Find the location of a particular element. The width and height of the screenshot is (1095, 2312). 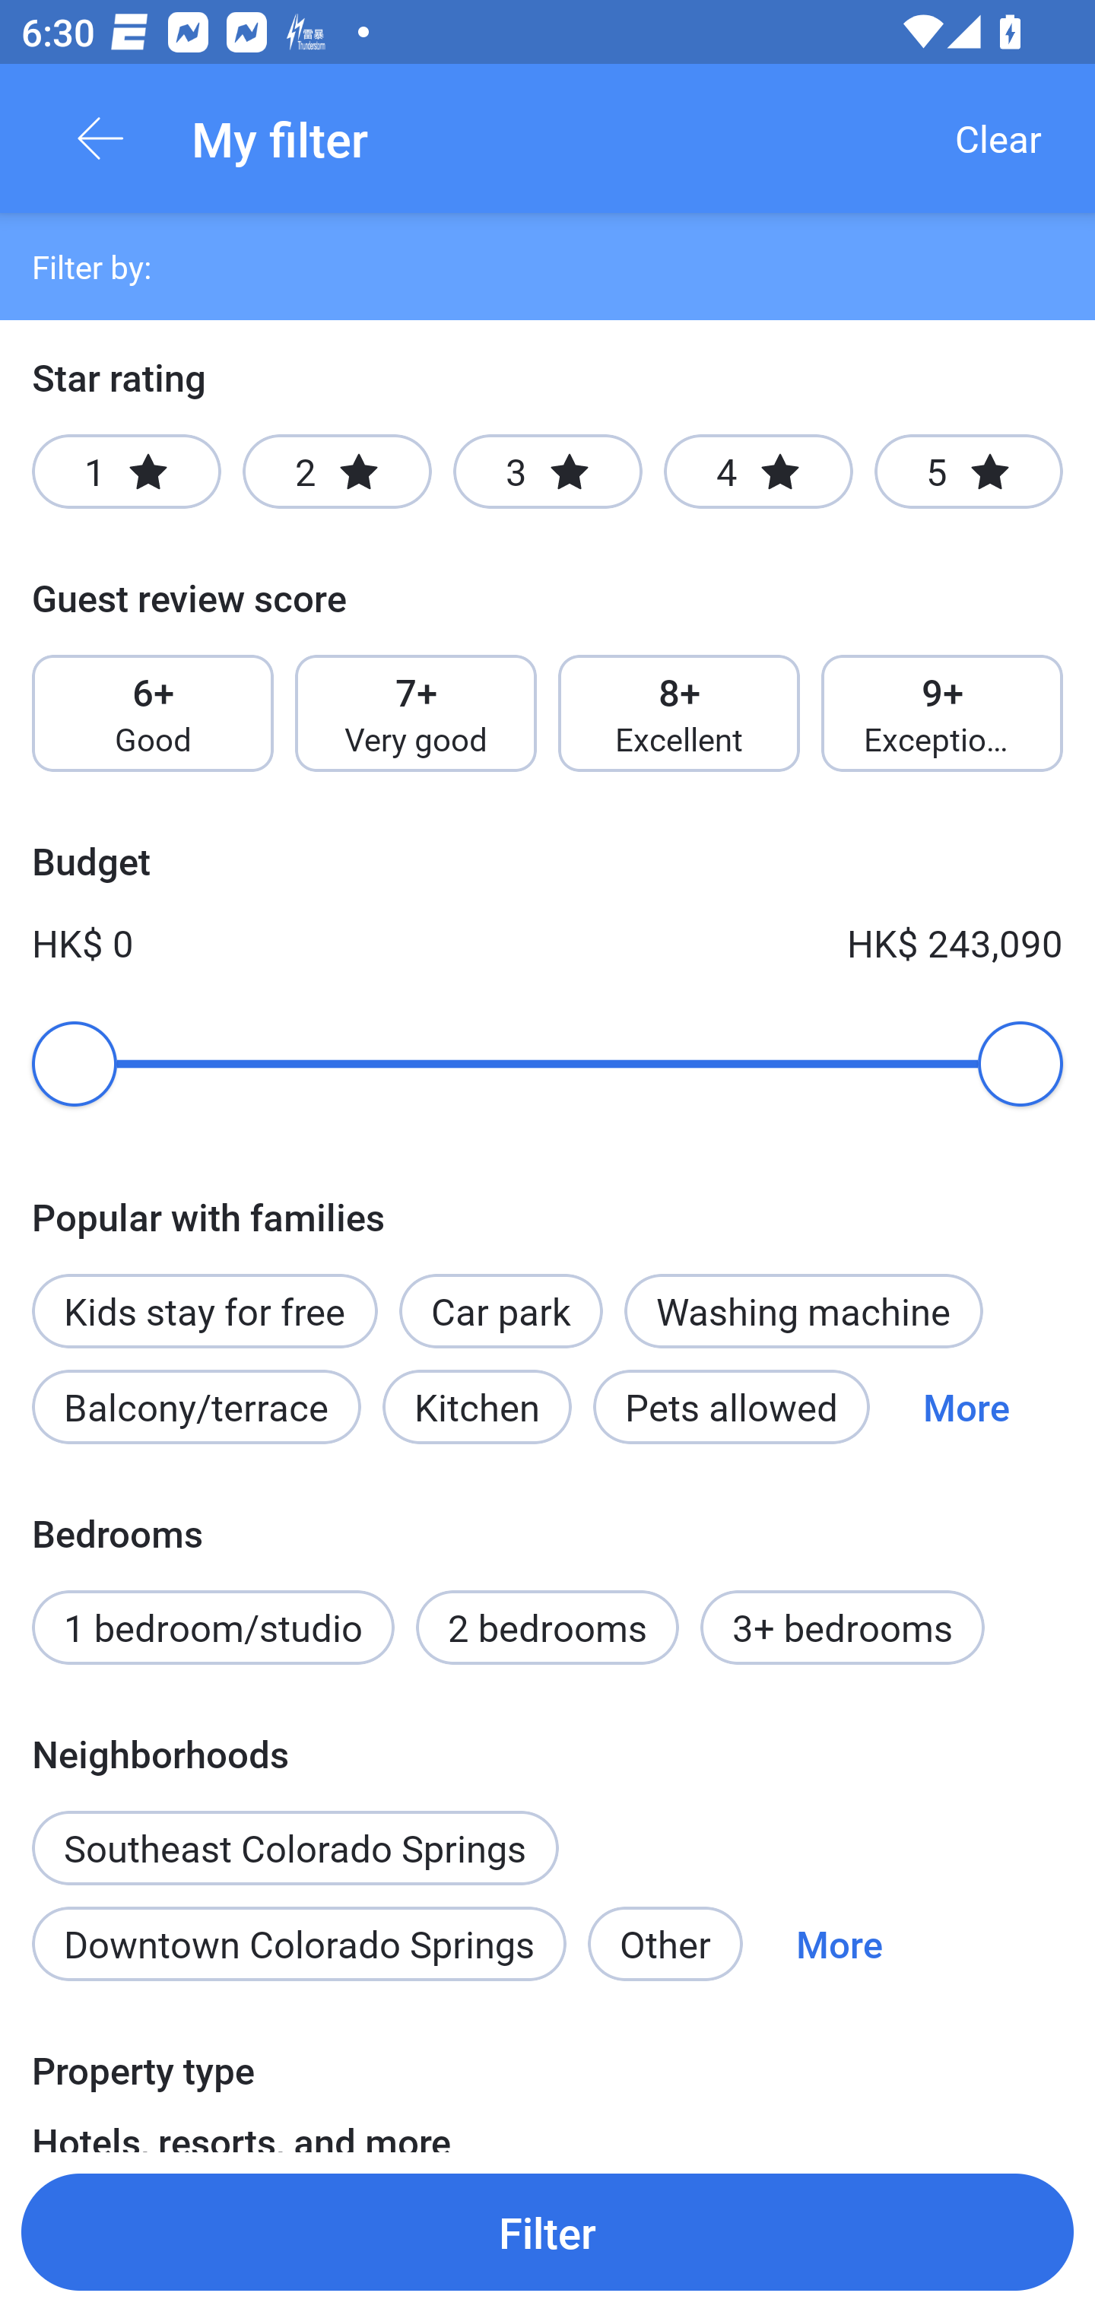

3 is located at coordinates (547, 472).